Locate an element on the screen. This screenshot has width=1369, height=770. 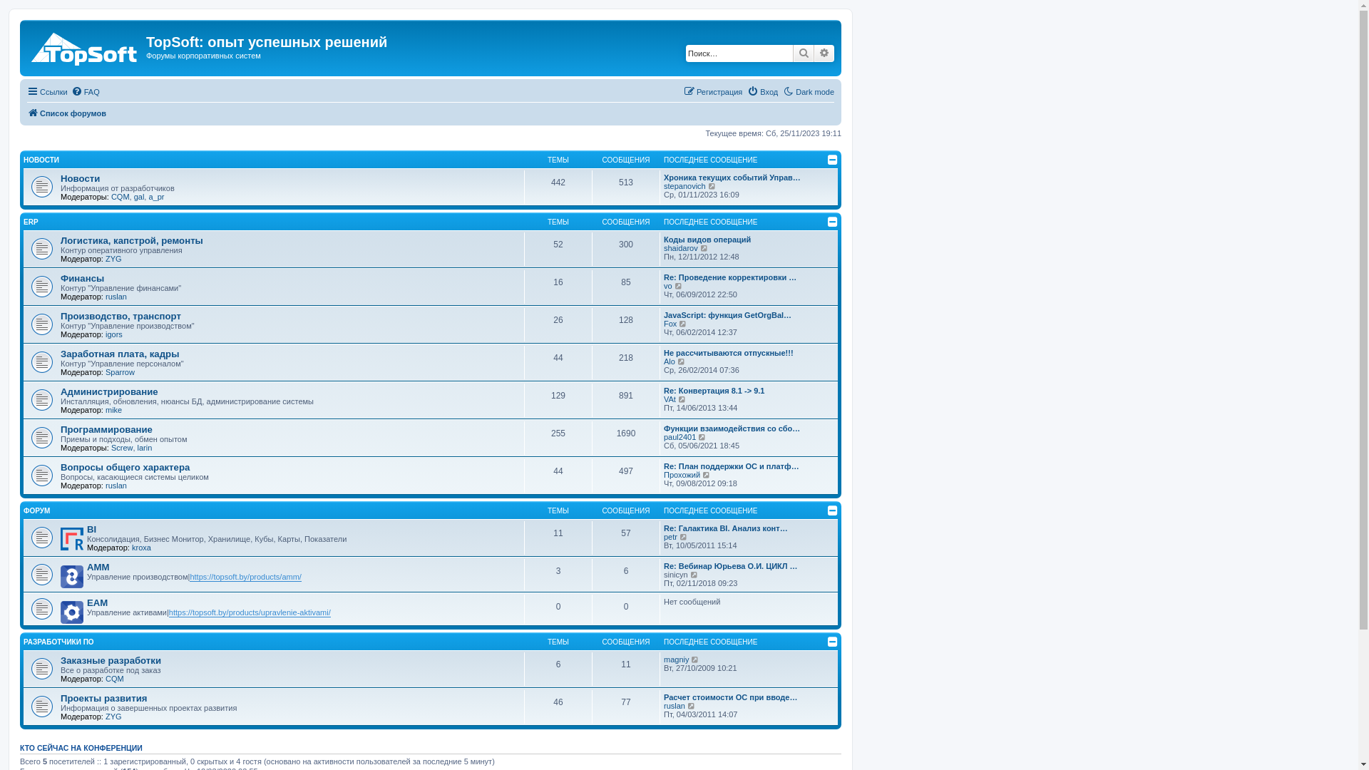
ZYG is located at coordinates (114, 717).